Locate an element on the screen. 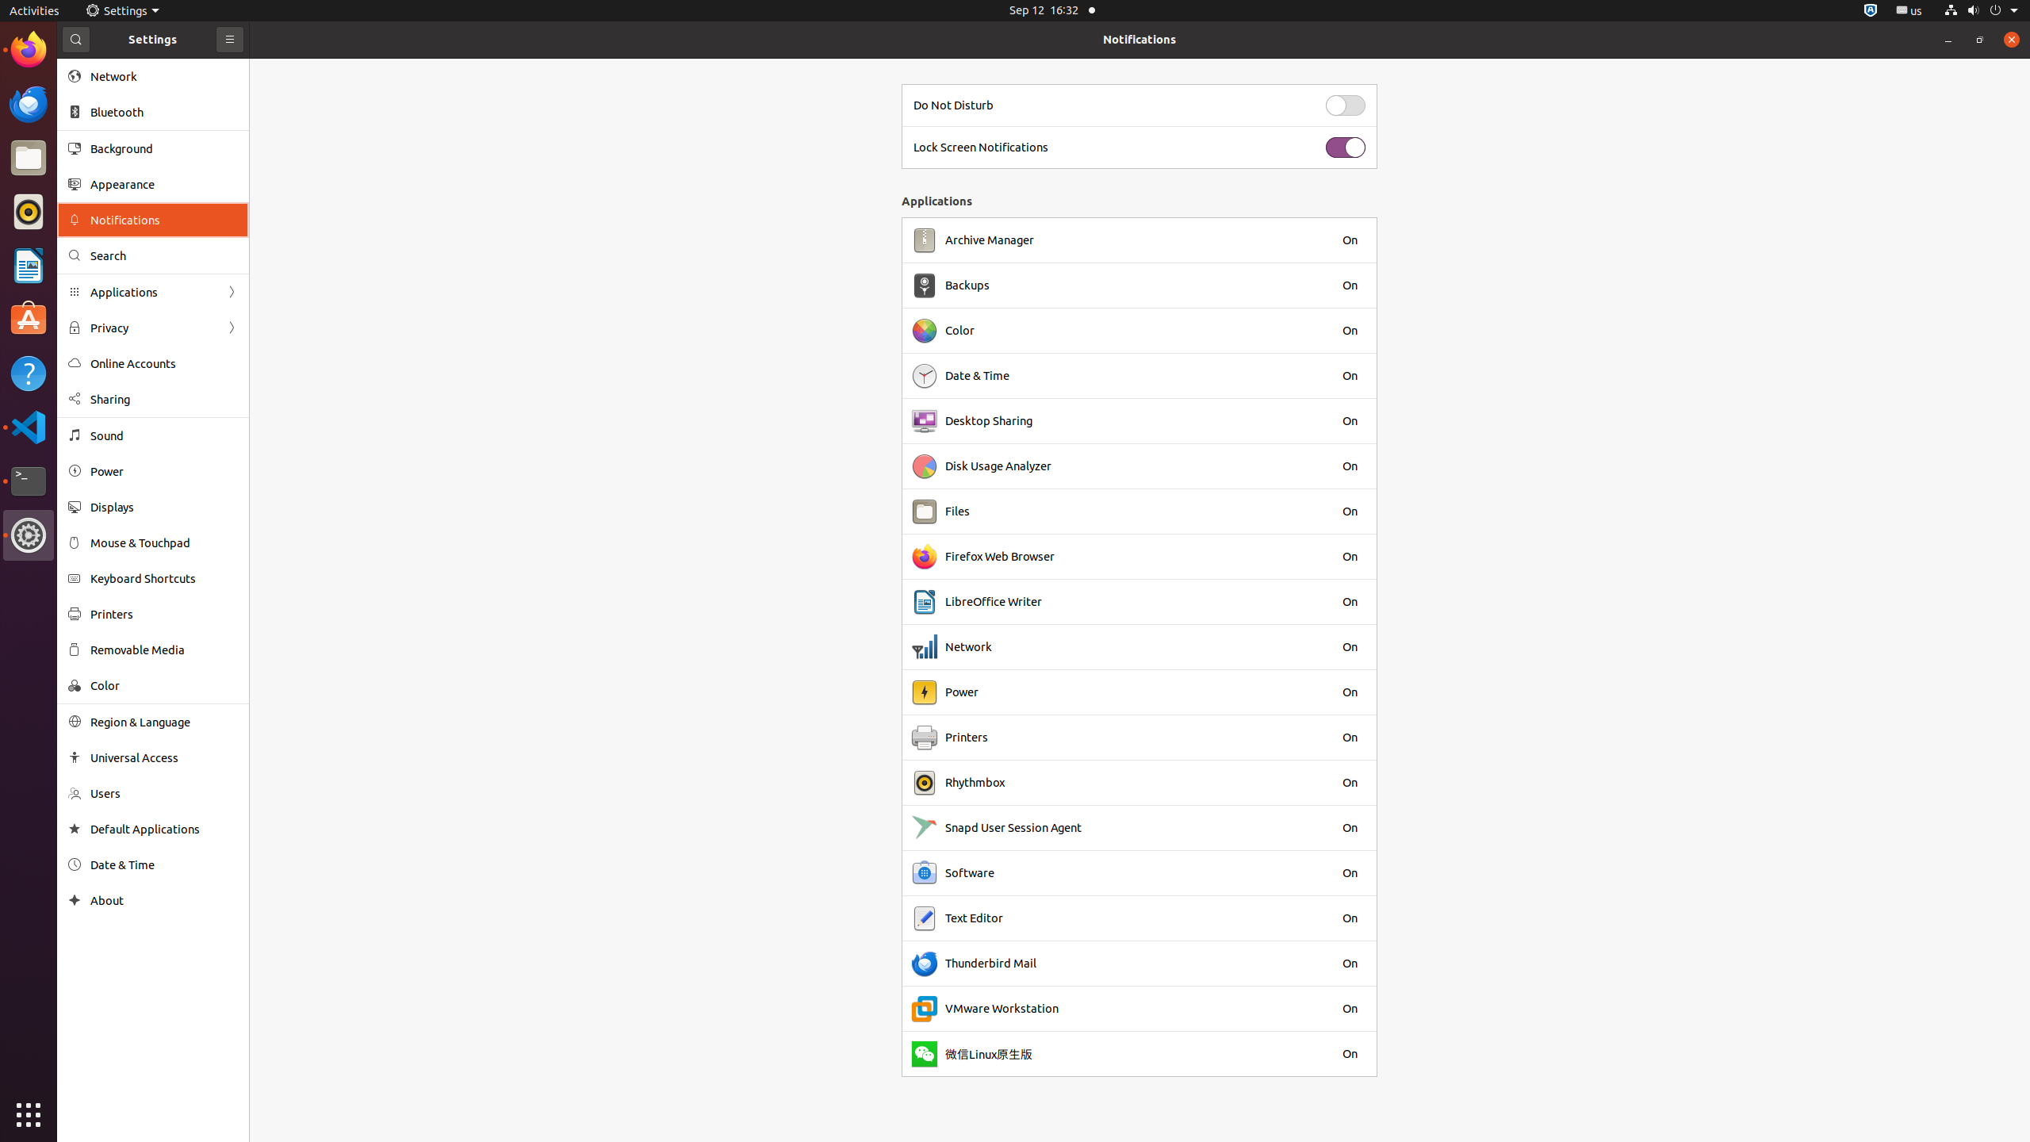  Notifications is located at coordinates (1139, 40).